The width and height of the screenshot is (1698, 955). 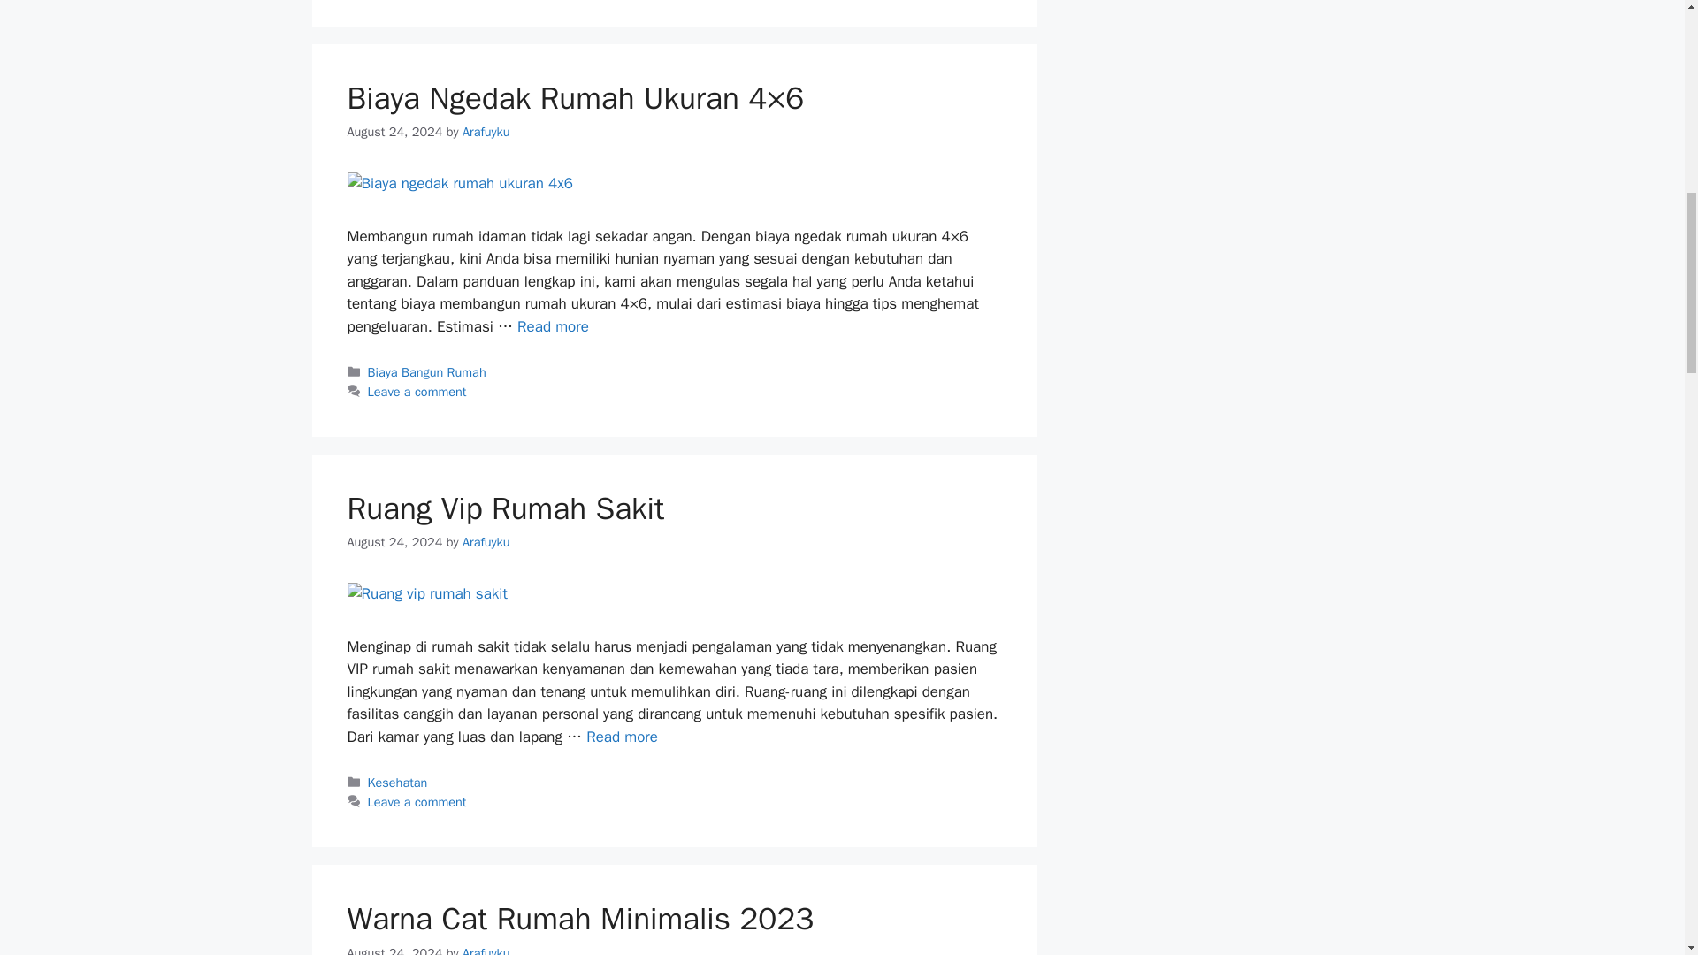 I want to click on Biaya Bangun Rumah, so click(x=426, y=371).